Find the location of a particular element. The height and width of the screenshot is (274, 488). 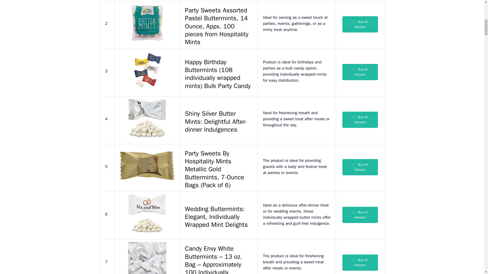

Check details from Amazon is located at coordinates (360, 72).